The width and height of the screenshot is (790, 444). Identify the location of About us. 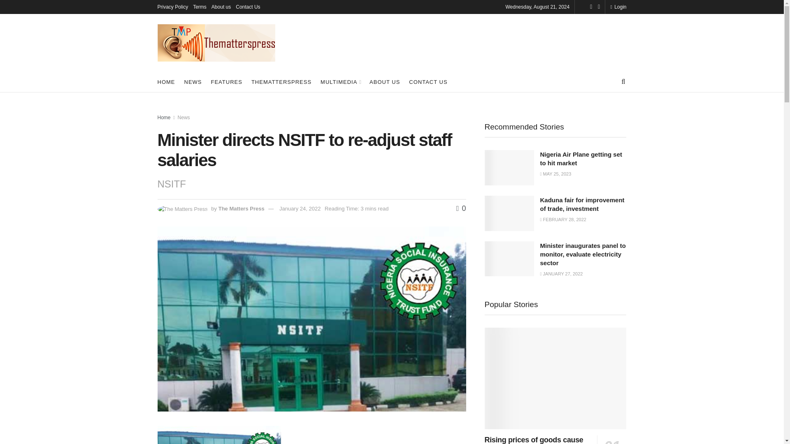
(221, 7).